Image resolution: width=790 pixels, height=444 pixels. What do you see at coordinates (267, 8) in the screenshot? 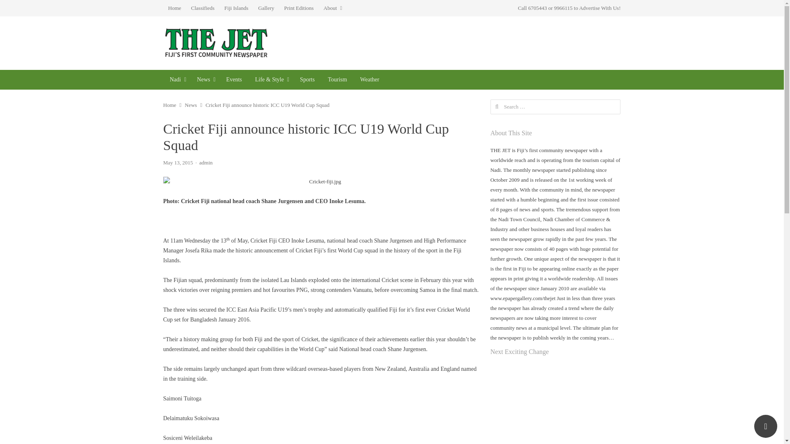
I see `Gallery` at bounding box center [267, 8].